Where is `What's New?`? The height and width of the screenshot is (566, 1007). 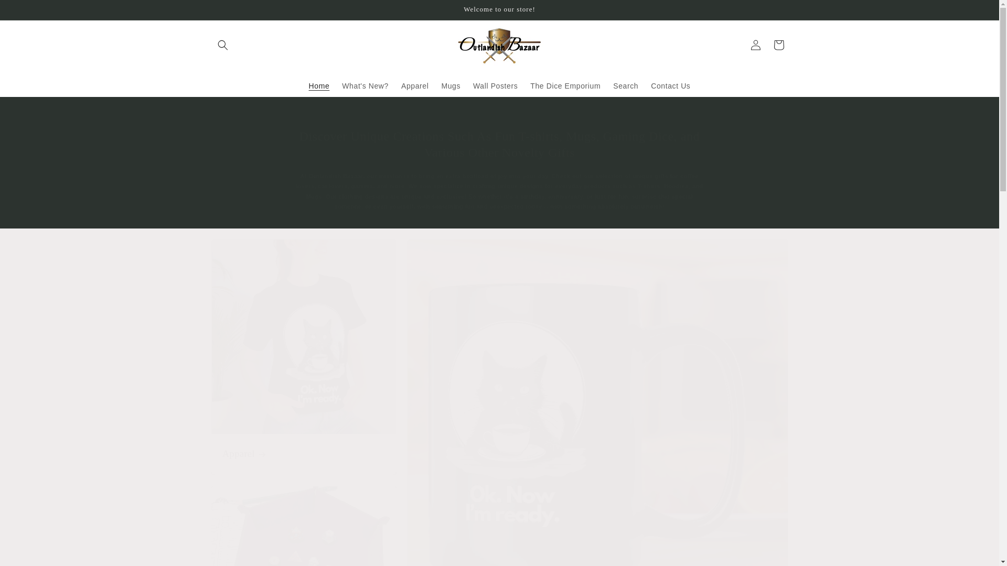 What's New? is located at coordinates (365, 85).